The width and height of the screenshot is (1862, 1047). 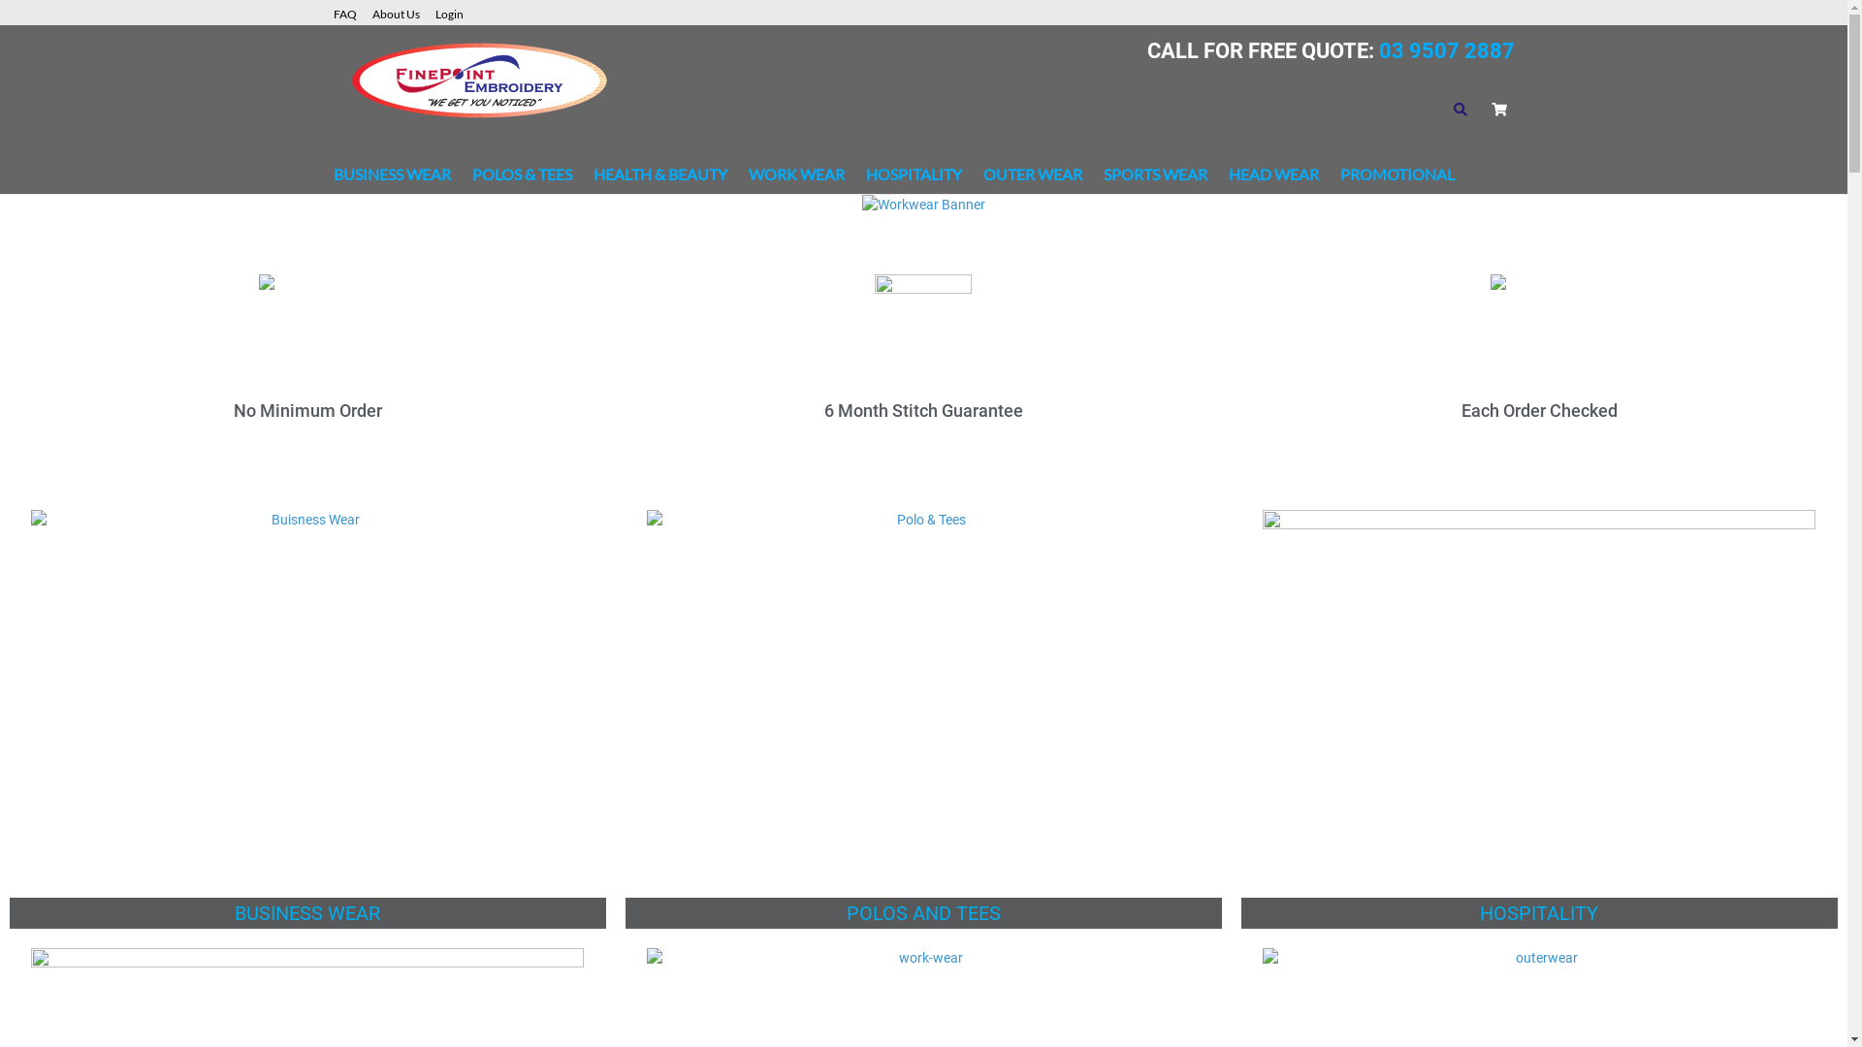 What do you see at coordinates (522, 174) in the screenshot?
I see `POLOS & TEES` at bounding box center [522, 174].